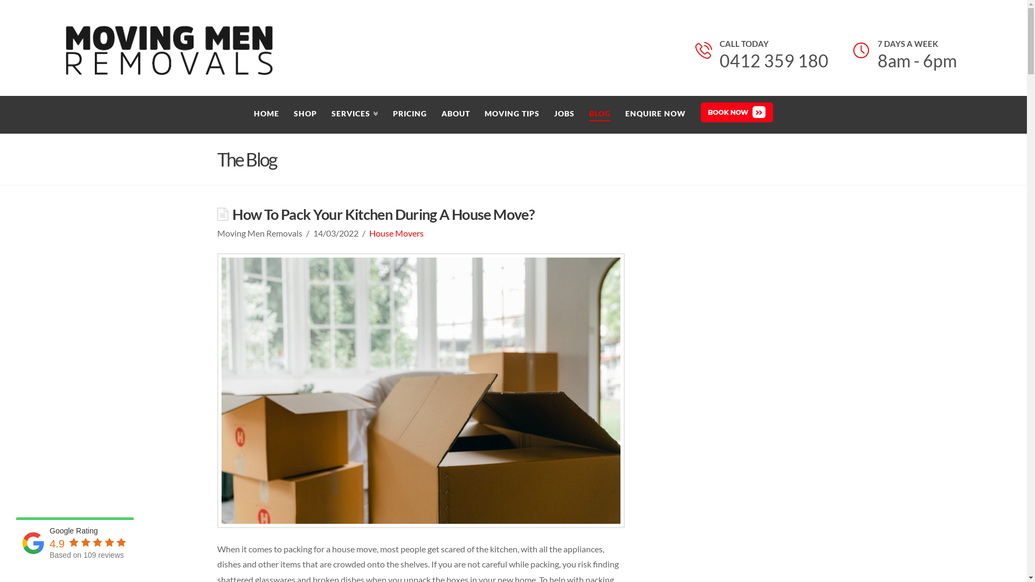  Describe the element at coordinates (410, 115) in the screenshot. I see `PRICING` at that location.